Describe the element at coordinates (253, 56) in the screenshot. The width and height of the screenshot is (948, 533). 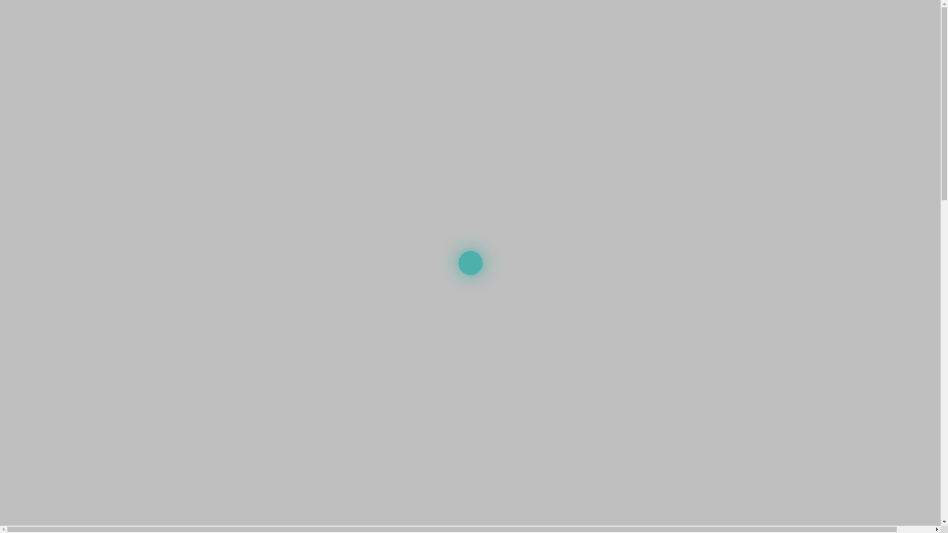
I see `Home` at that location.